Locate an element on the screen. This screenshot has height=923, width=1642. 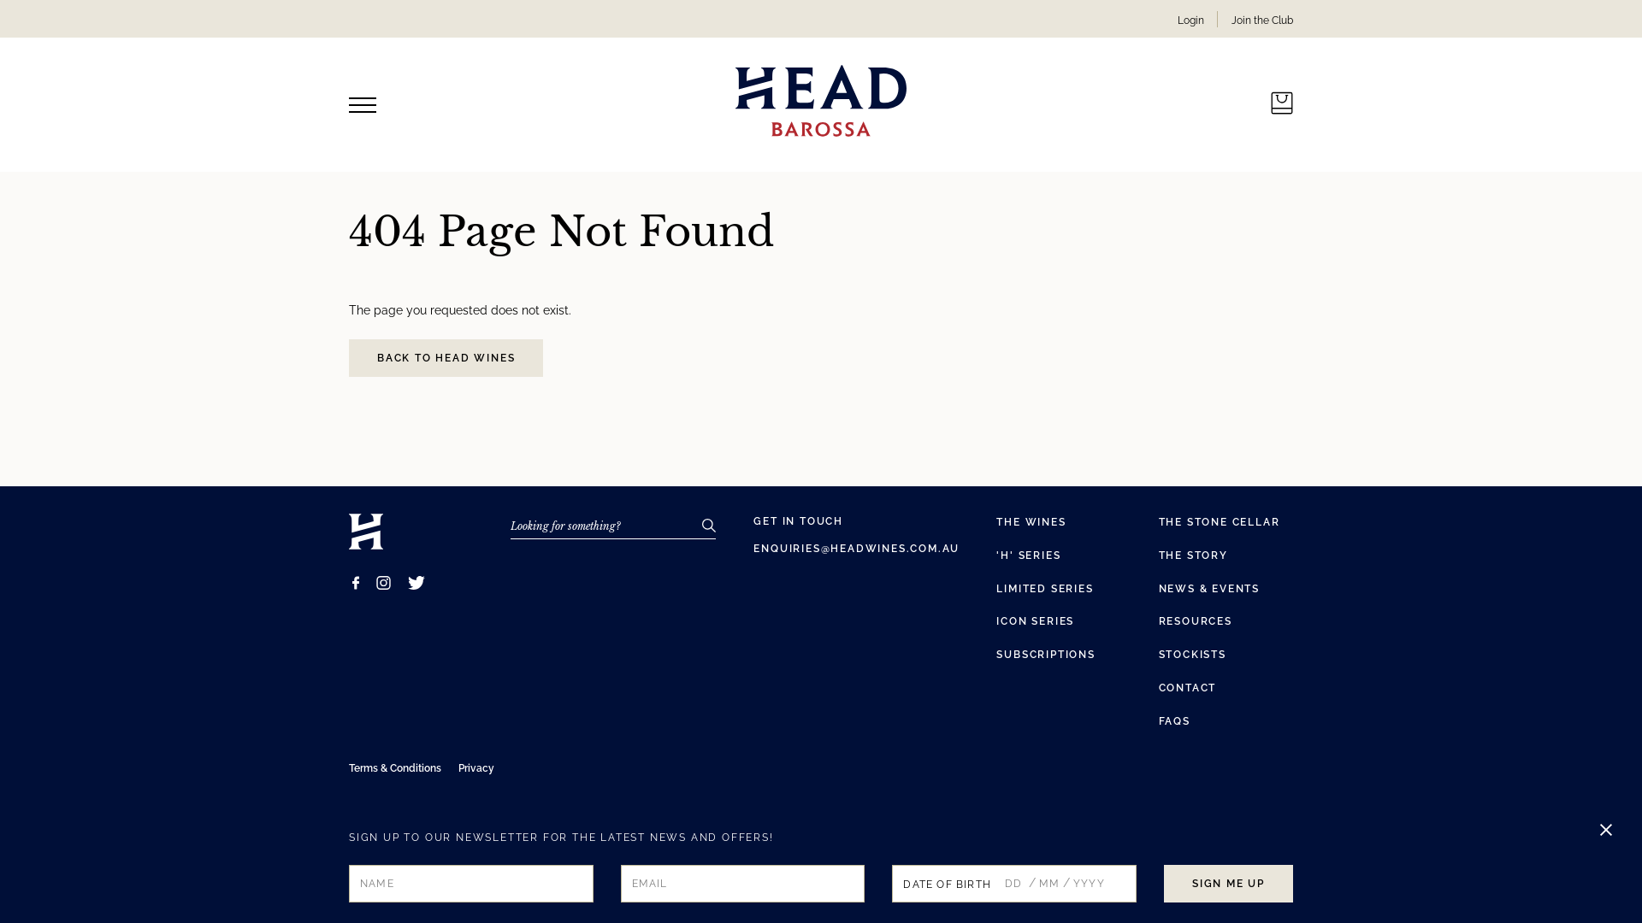
'H' SERIES is located at coordinates (1028, 556).